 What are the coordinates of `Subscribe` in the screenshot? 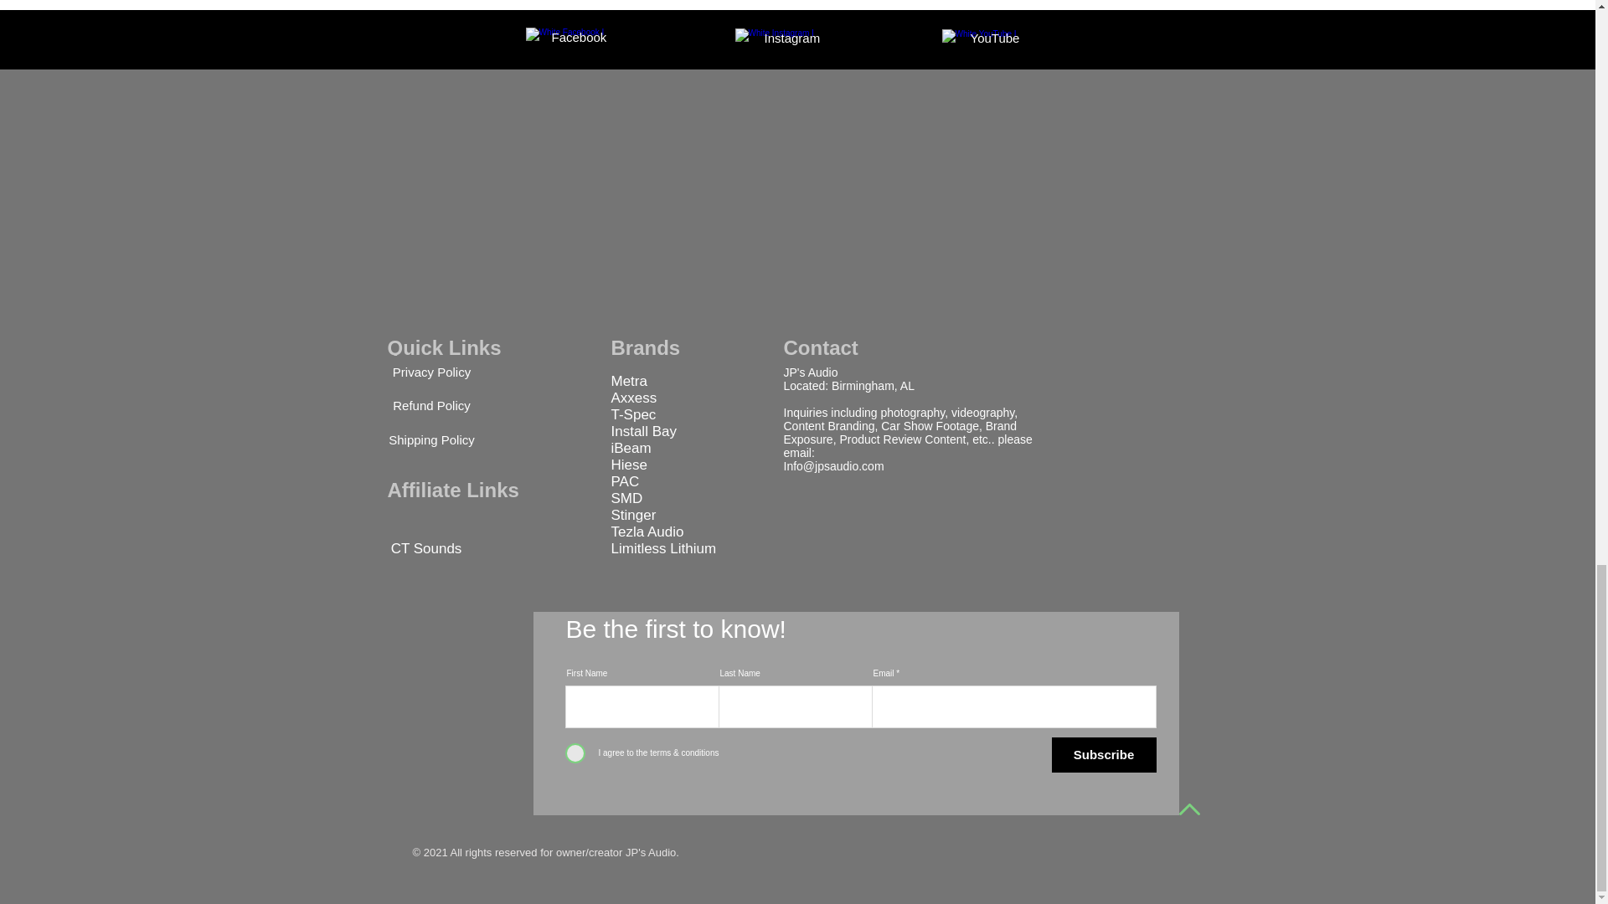 It's located at (1104, 754).